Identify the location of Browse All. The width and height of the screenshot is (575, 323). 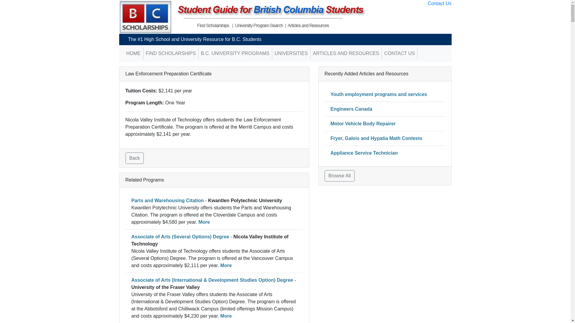
(340, 176).